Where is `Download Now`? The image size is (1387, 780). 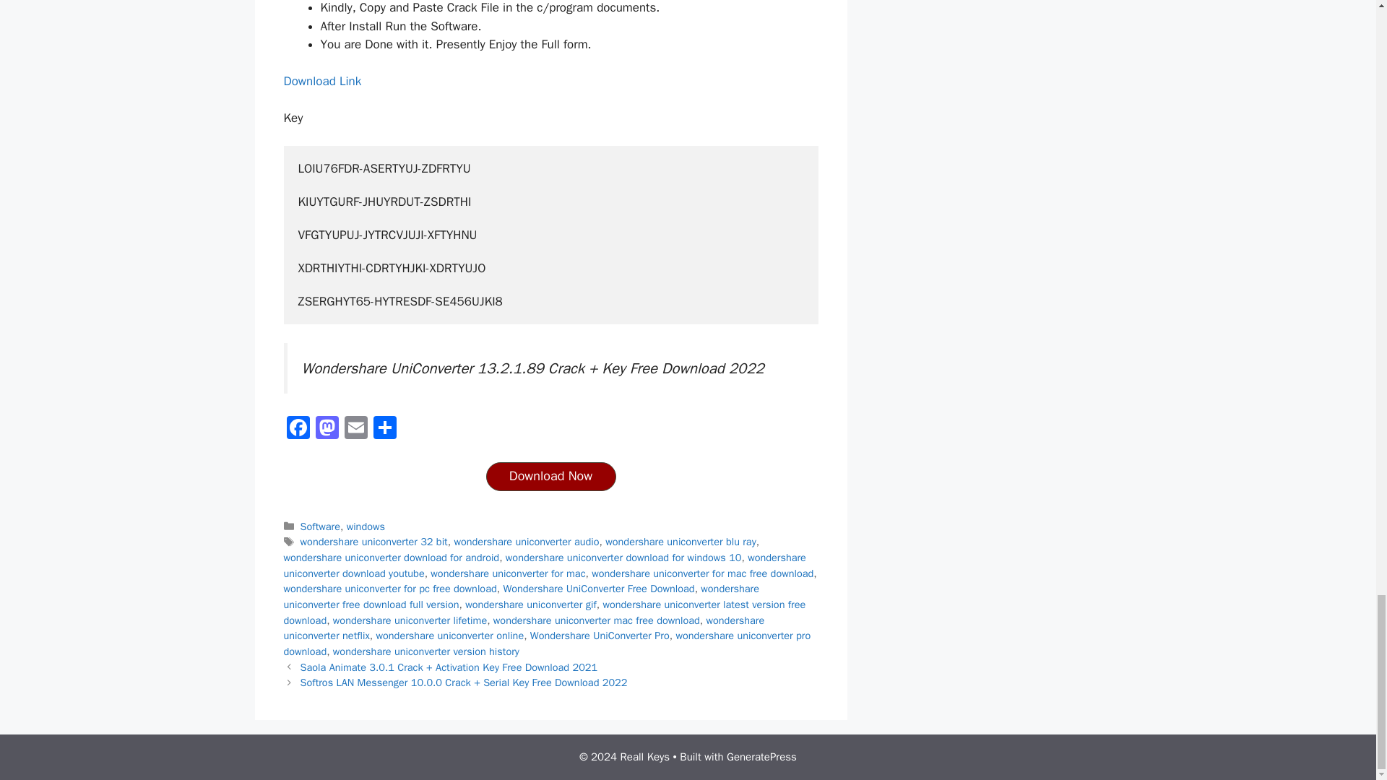 Download Now is located at coordinates (550, 477).